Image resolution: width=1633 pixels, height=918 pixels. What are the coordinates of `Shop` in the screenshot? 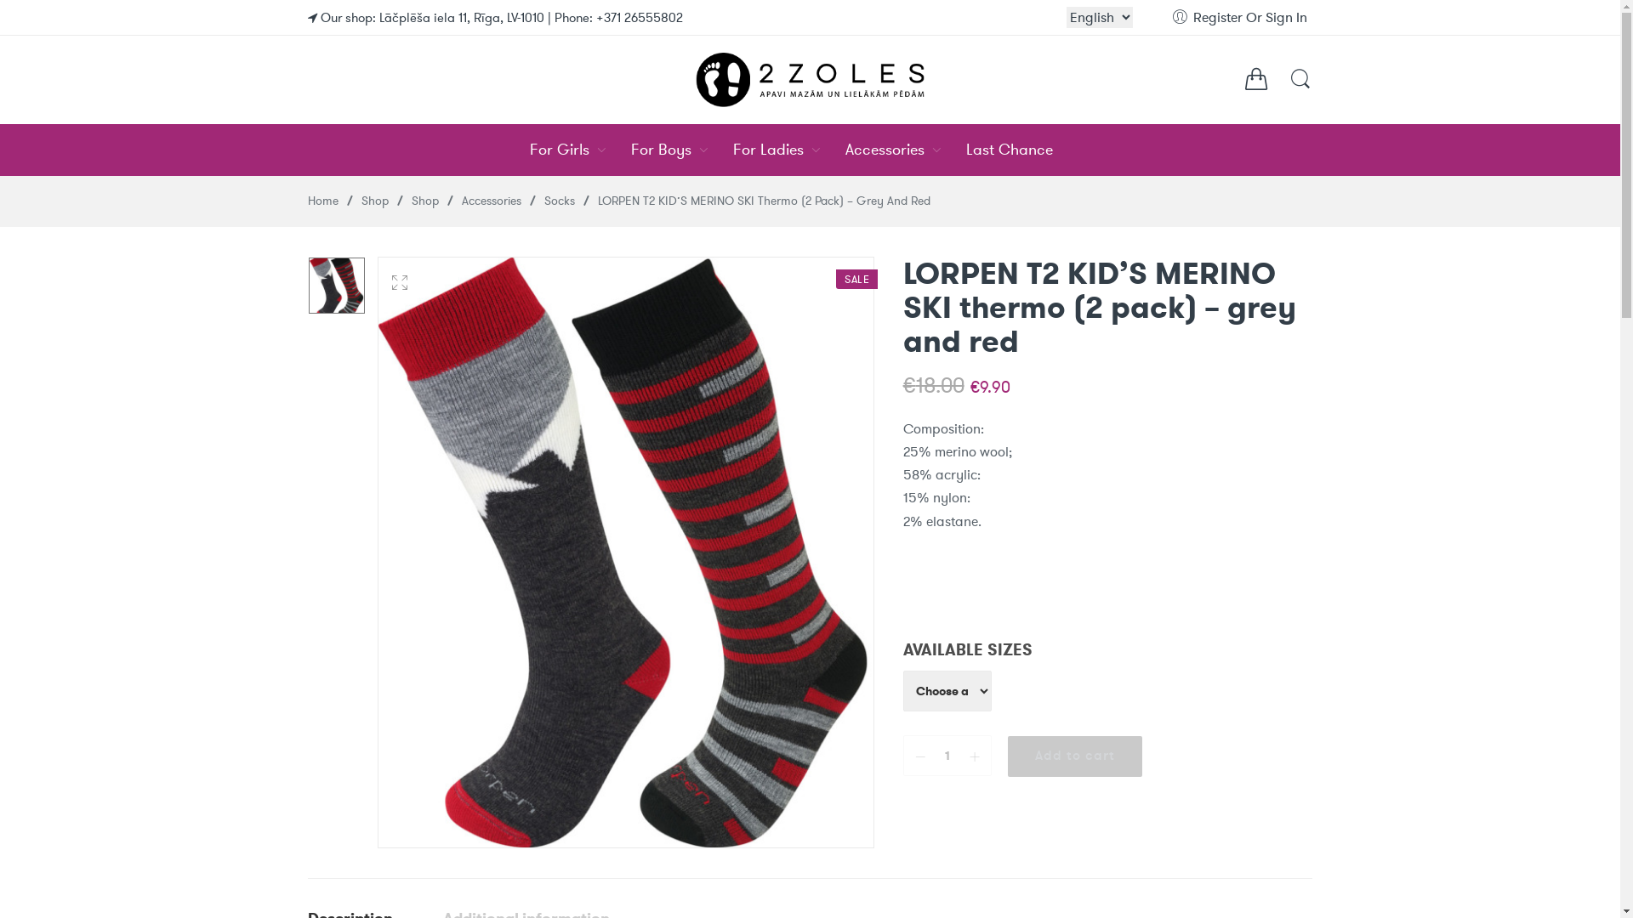 It's located at (375, 201).